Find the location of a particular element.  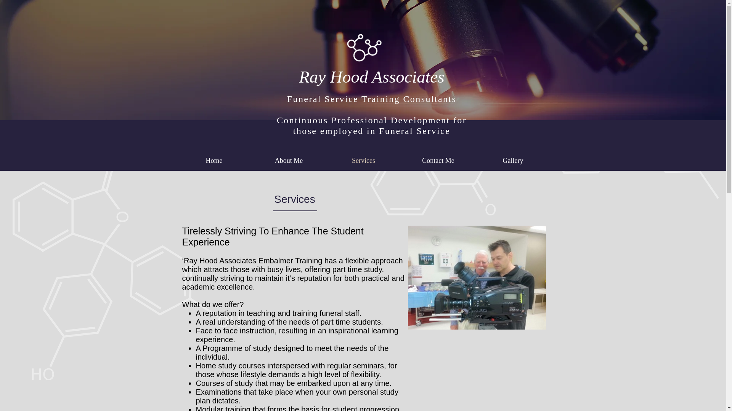

Gallery is located at coordinates (513, 161).